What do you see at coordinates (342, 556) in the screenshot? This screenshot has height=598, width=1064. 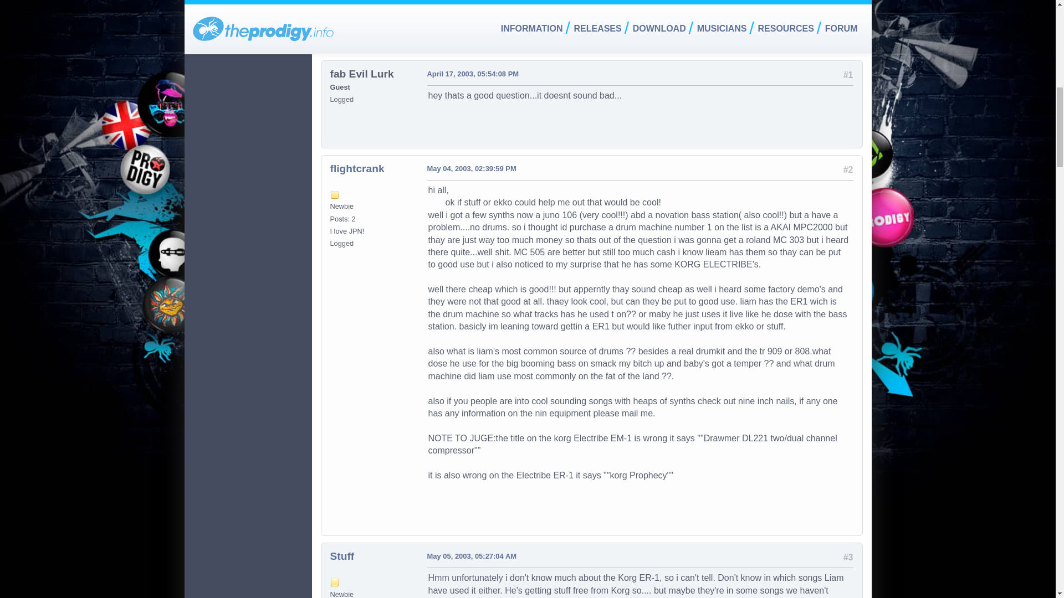 I see `View the profile of Stuff` at bounding box center [342, 556].